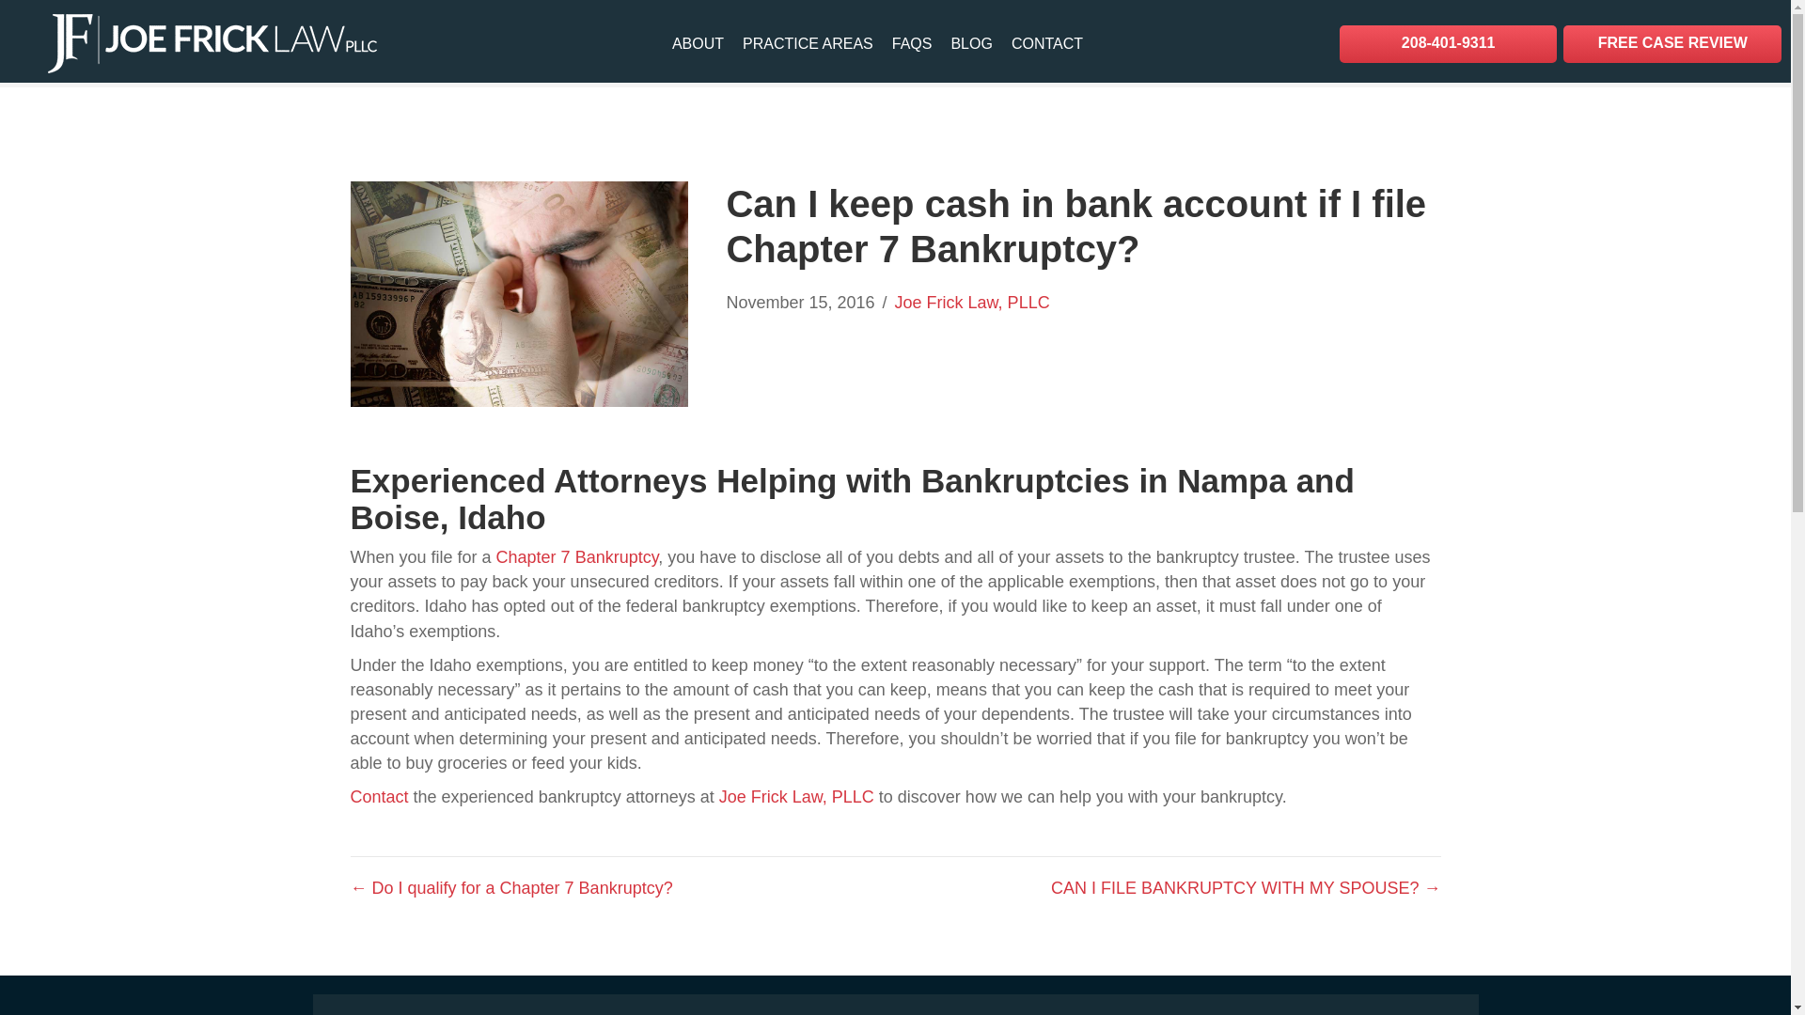 This screenshot has width=1805, height=1015. I want to click on 208-401-9311, so click(1448, 43).